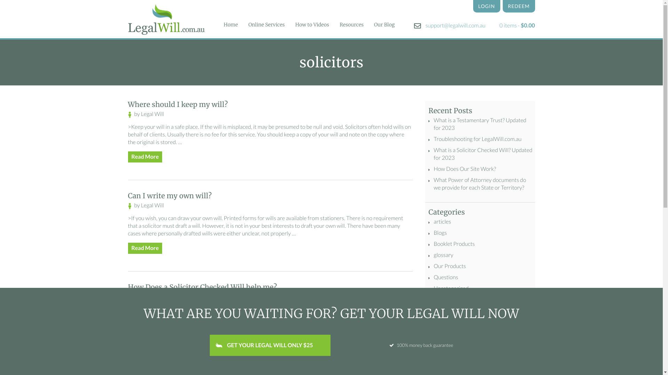 The image size is (668, 375). Describe the element at coordinates (440, 369) in the screenshot. I see `executors` at that location.